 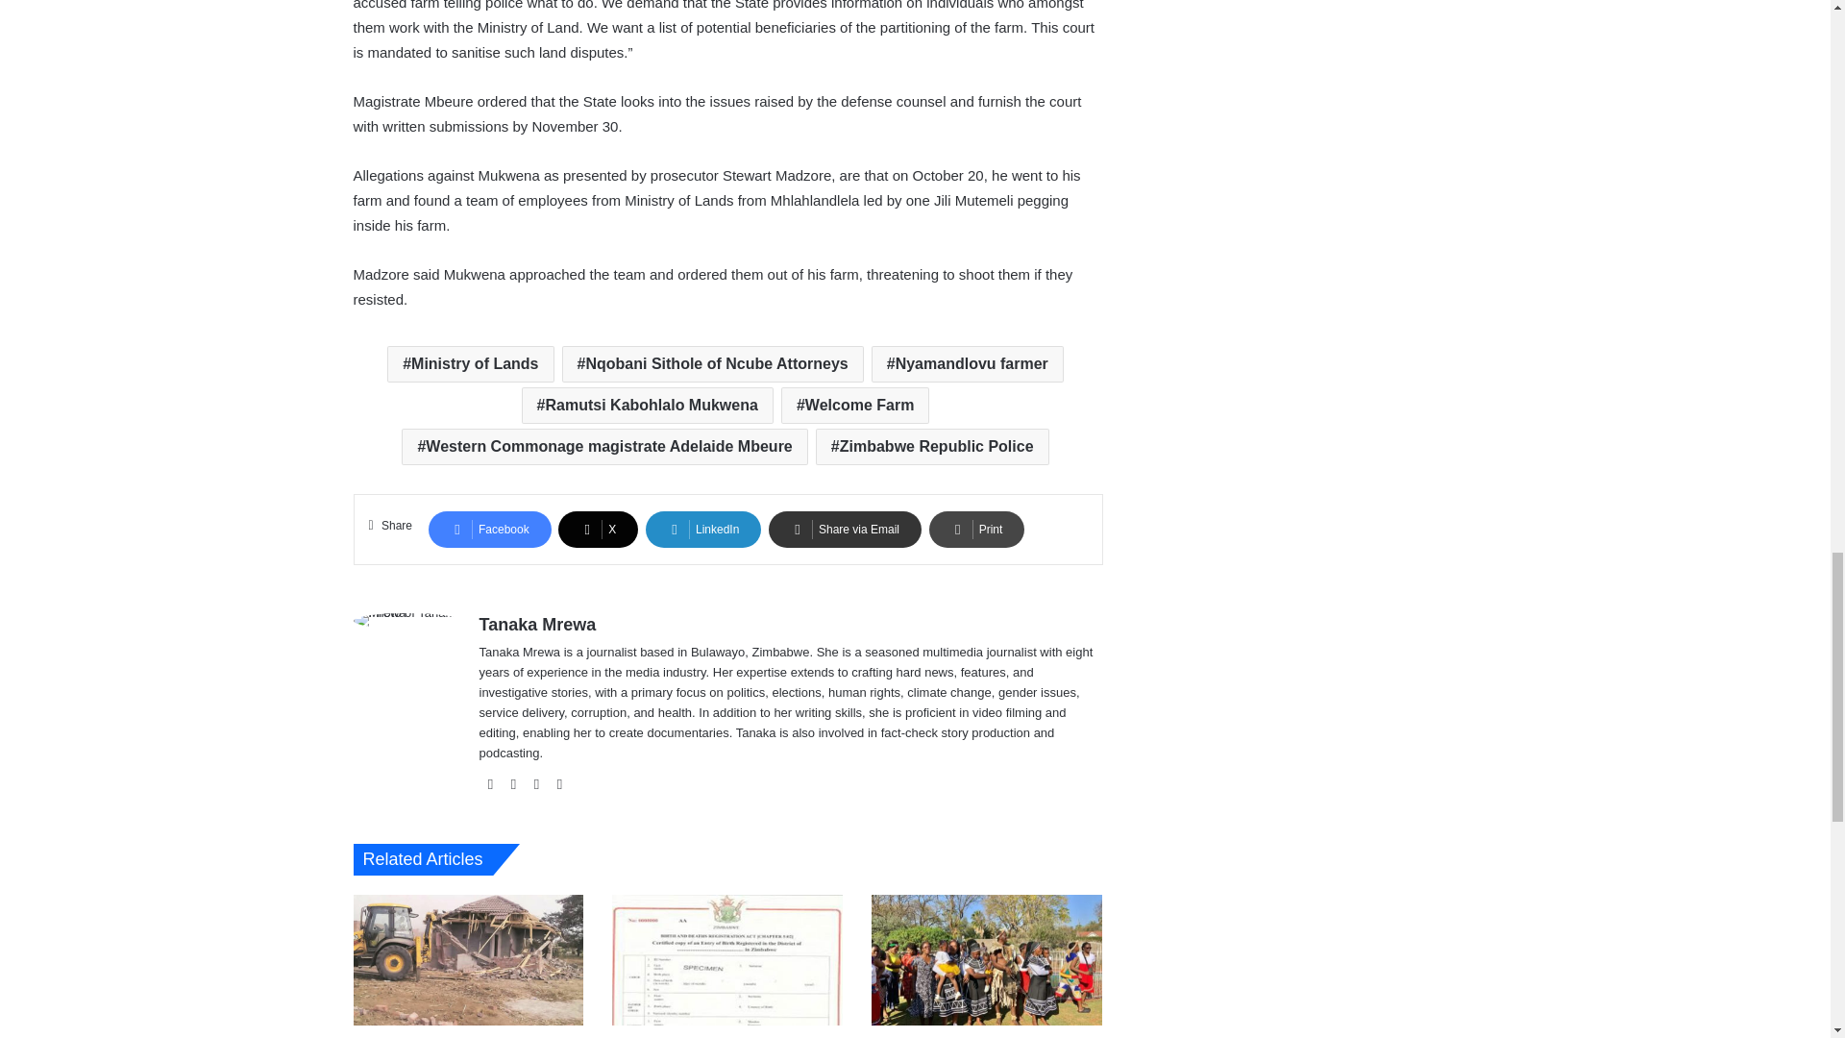 What do you see at coordinates (490, 784) in the screenshot?
I see `Facebook` at bounding box center [490, 784].